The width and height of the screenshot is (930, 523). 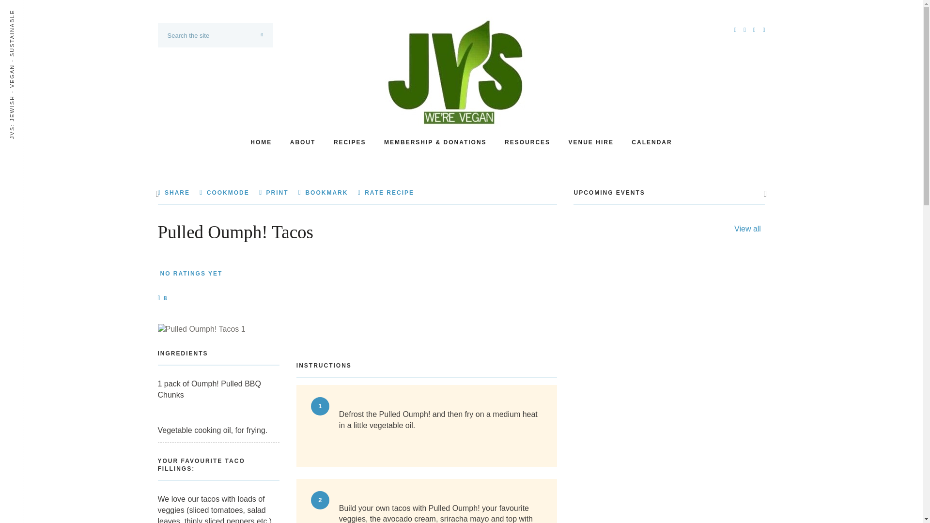 I want to click on ABOUT, so click(x=303, y=142).